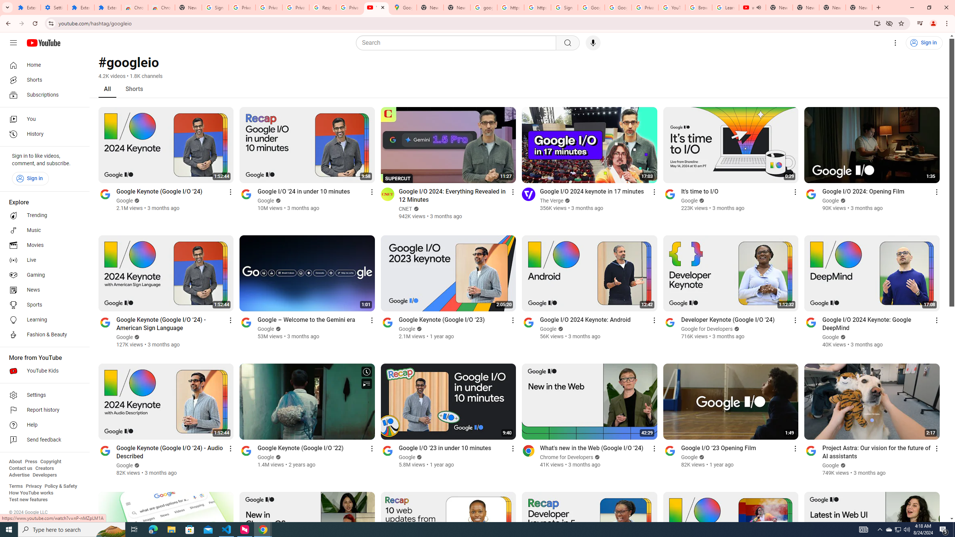  What do you see at coordinates (27, 7) in the screenshot?
I see `Extensions` at bounding box center [27, 7].